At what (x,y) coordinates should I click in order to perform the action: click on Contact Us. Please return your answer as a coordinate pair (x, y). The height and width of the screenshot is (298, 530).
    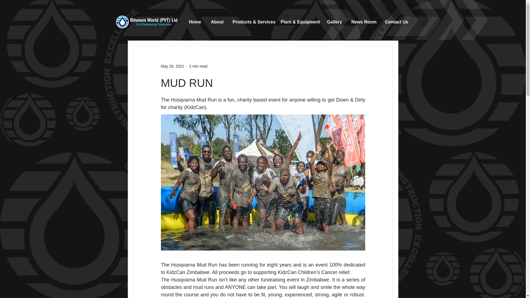
    Looking at the image, I should click on (396, 22).